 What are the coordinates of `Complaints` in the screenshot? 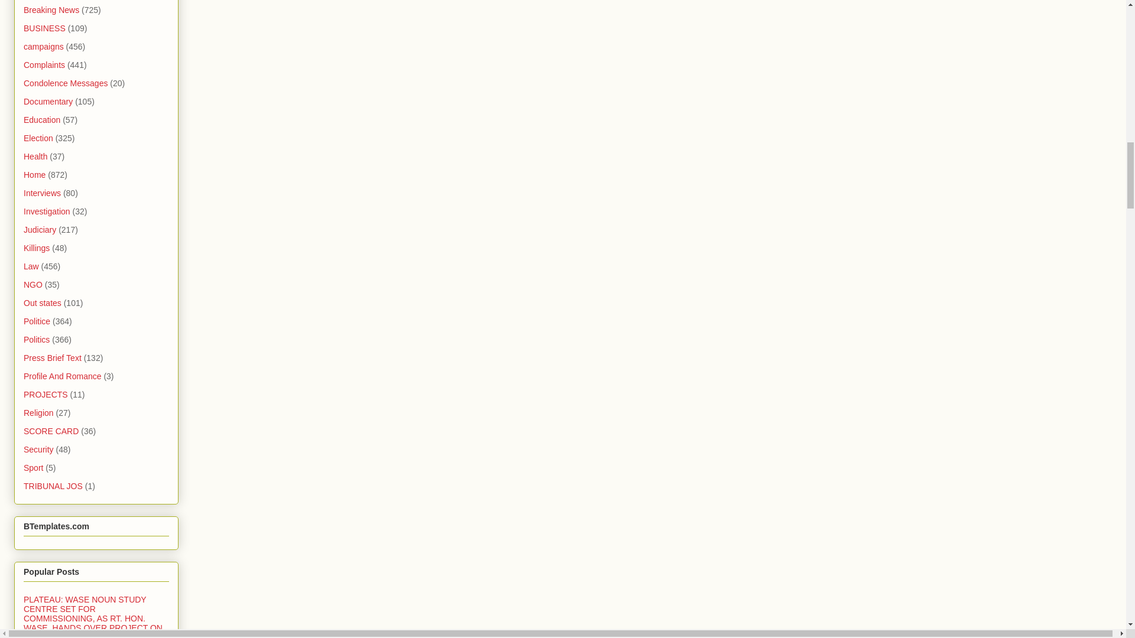 It's located at (44, 64).